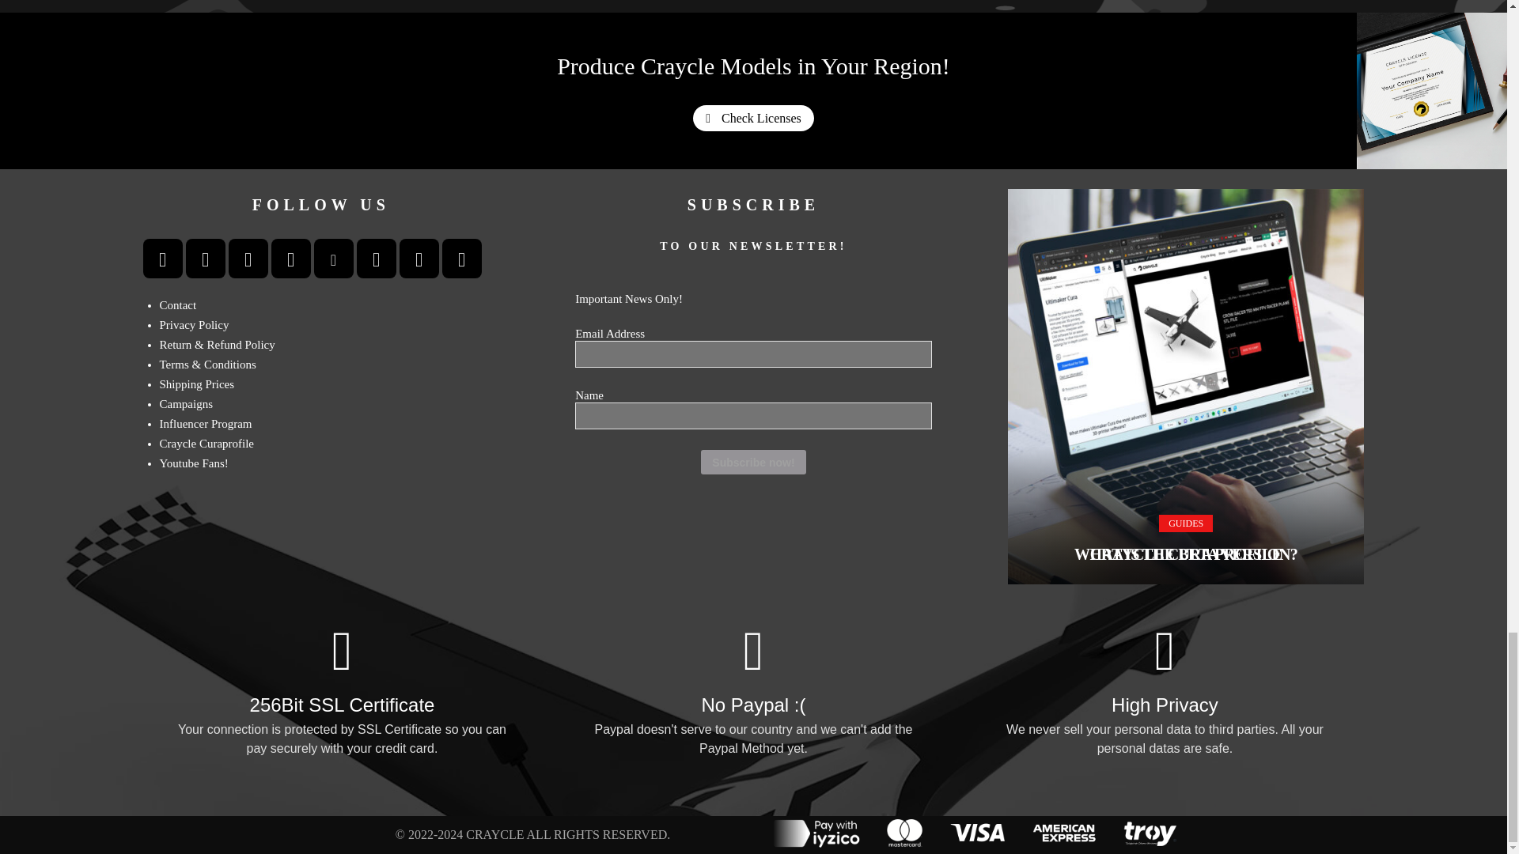 Image resolution: width=1519 pixels, height=854 pixels. I want to click on Subscribe now!, so click(752, 462).